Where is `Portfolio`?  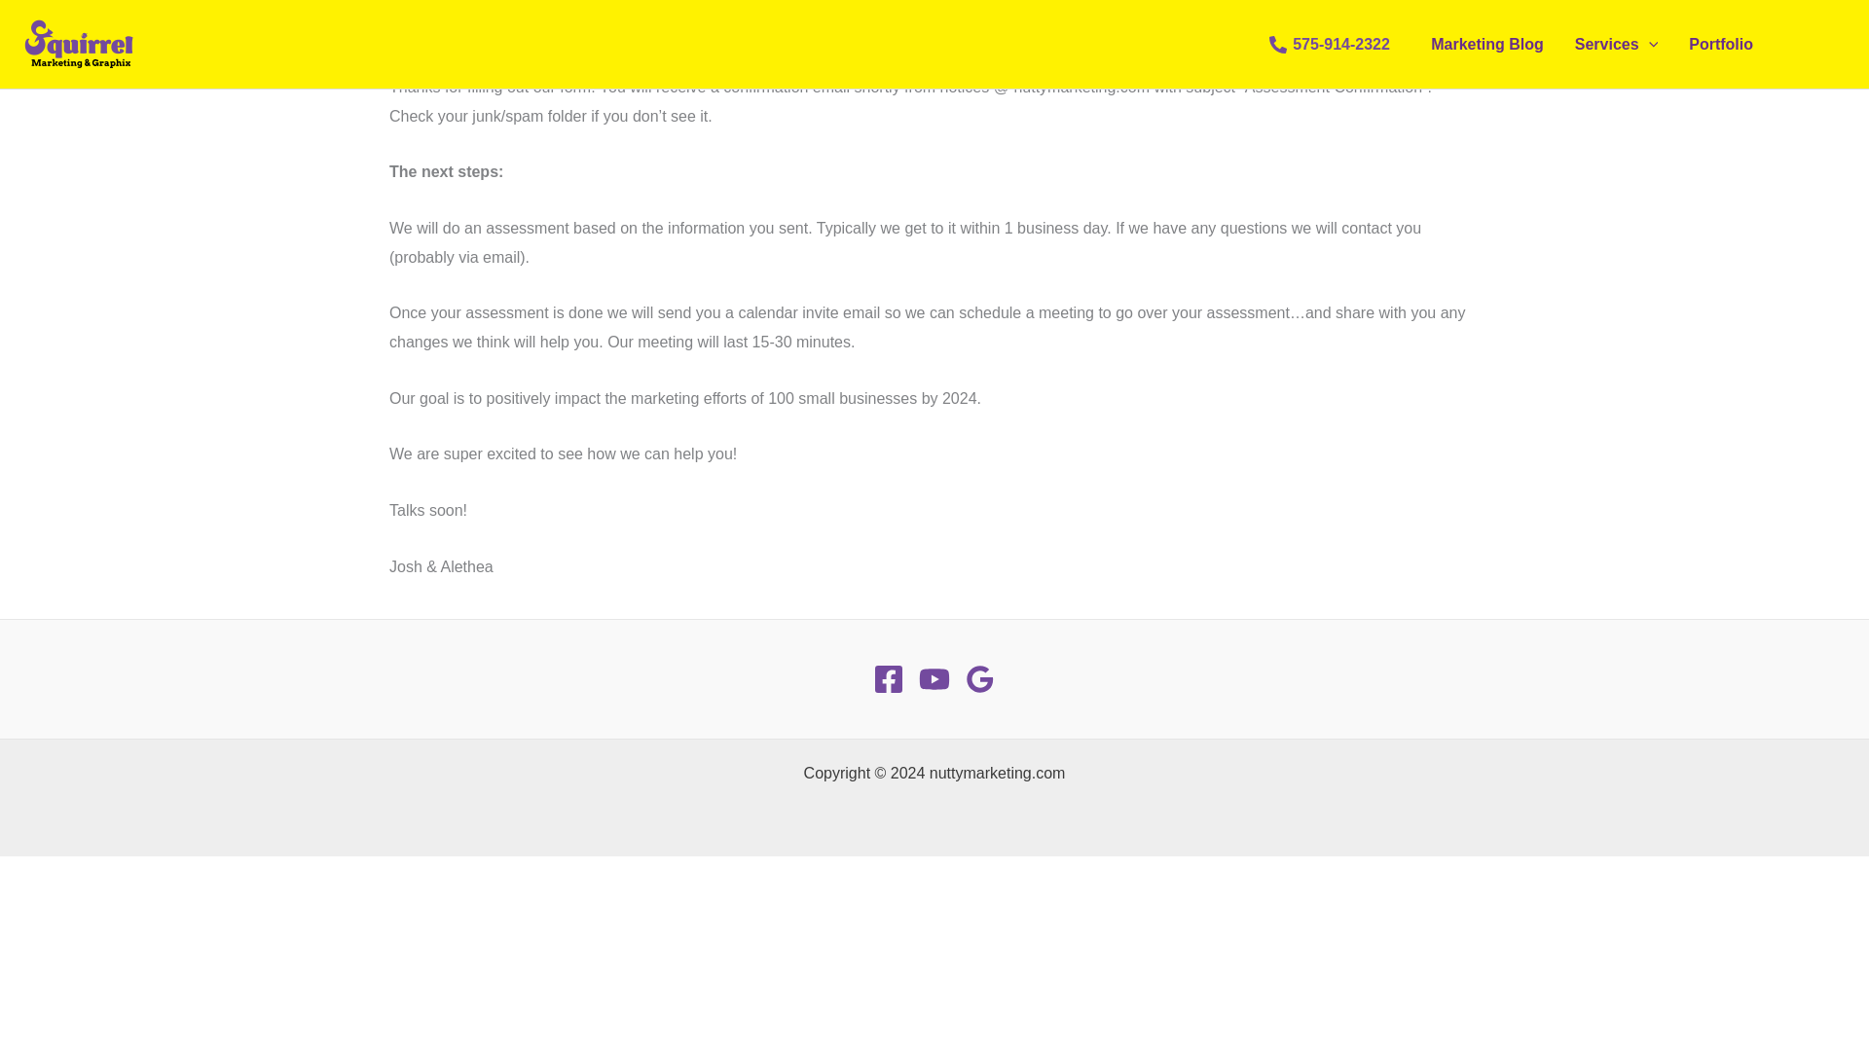
Portfolio is located at coordinates (1720, 45).